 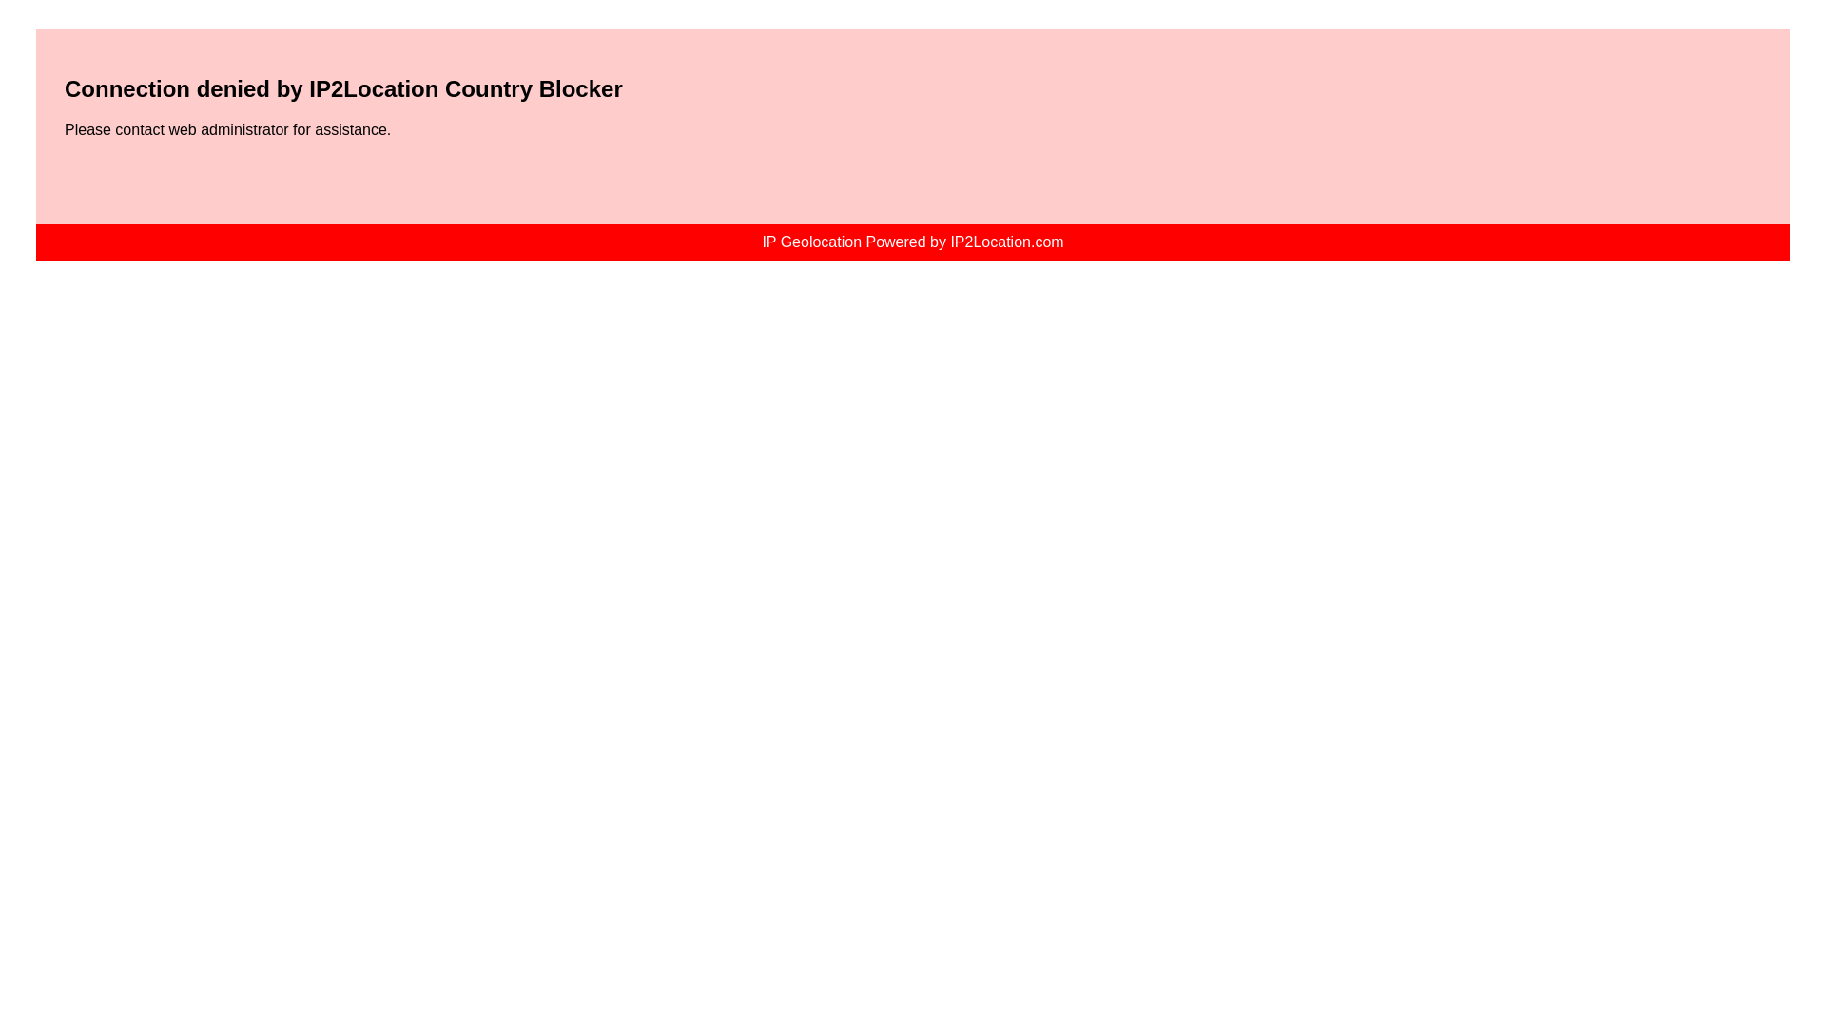 I want to click on IP Geolocation Powered by IP2Location.com, so click(x=913, y=242).